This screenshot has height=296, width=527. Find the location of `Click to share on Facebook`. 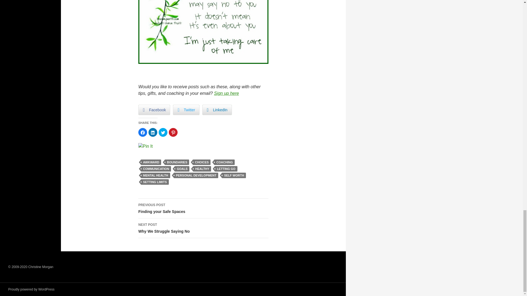

Click to share on Facebook is located at coordinates (142, 132).